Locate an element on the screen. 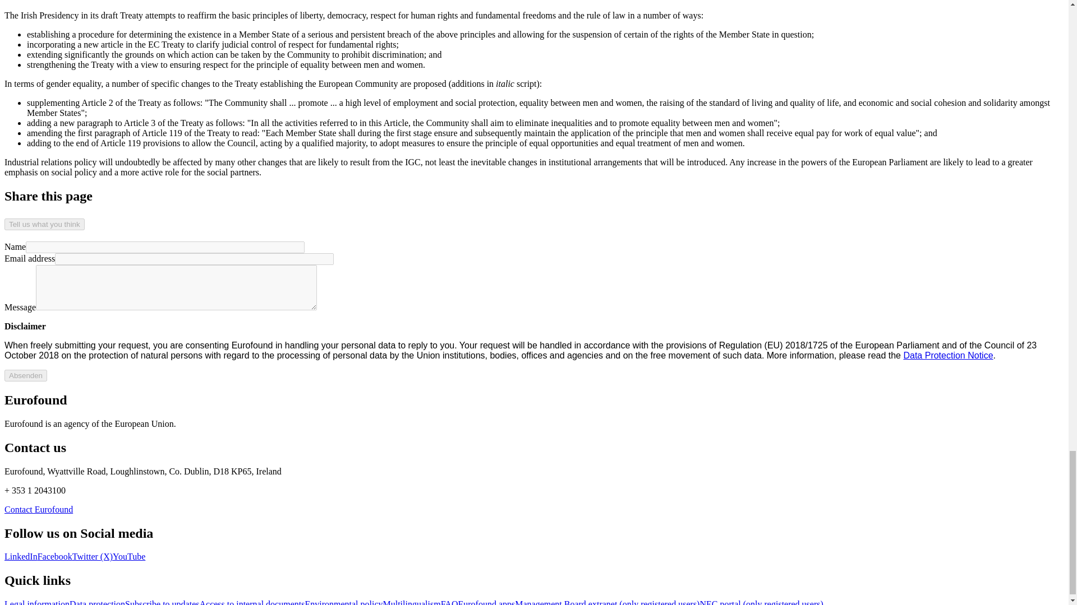 The image size is (1077, 605). Follow us on Facebook is located at coordinates (55, 556).